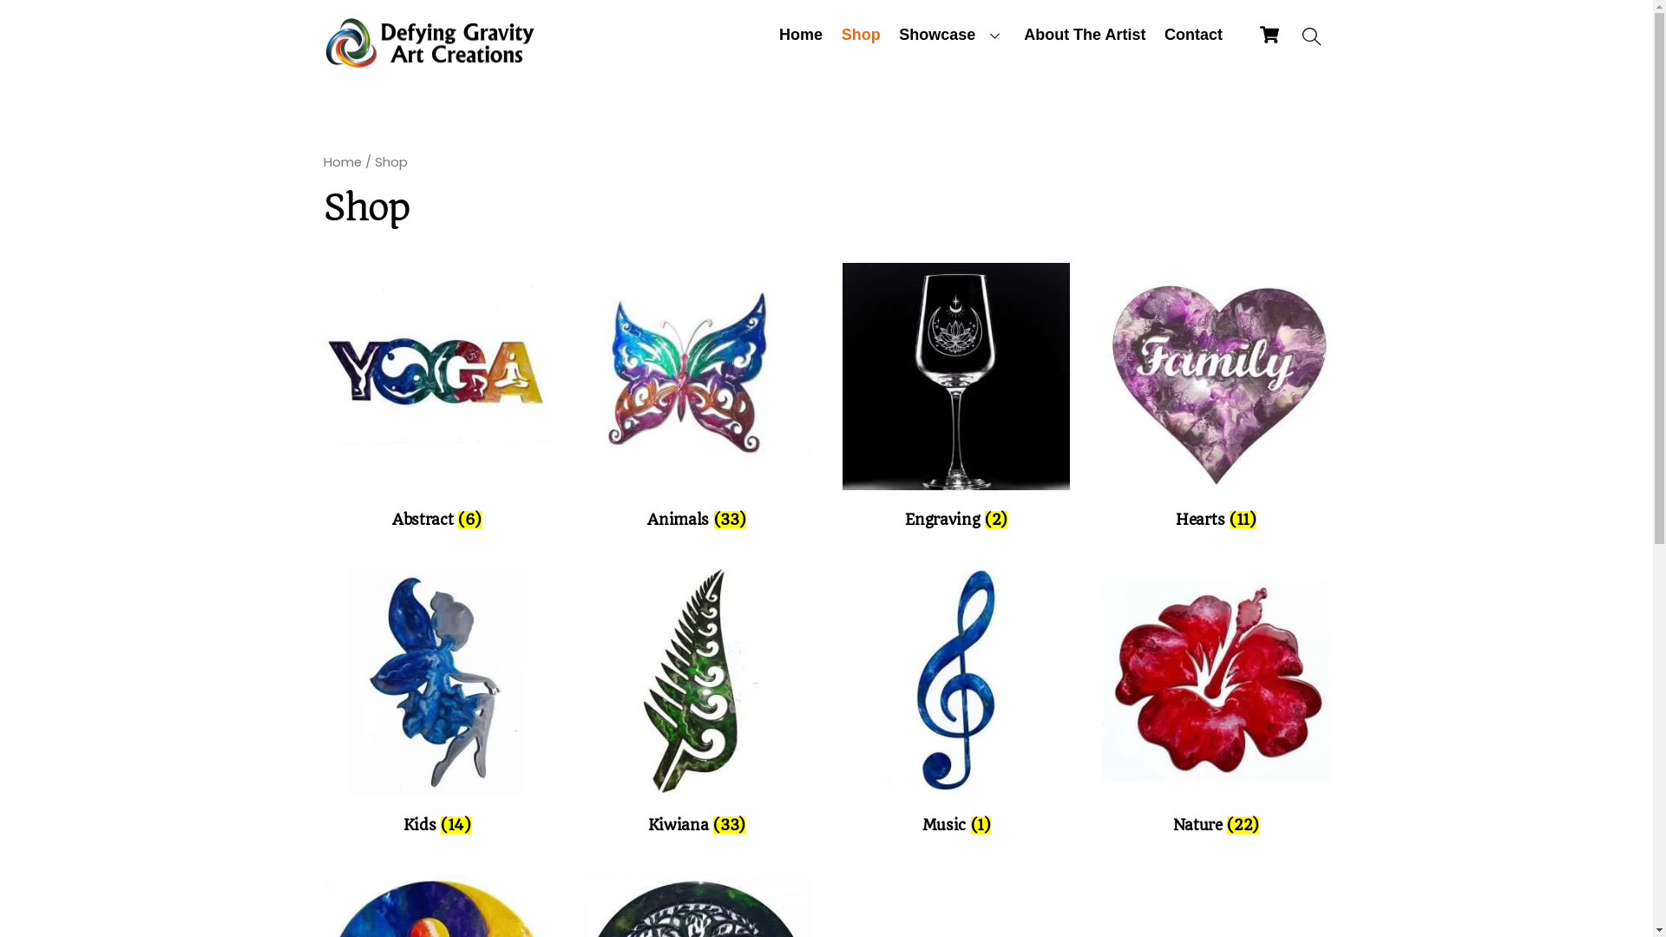 This screenshot has height=937, width=1666. Describe the element at coordinates (1194, 35) in the screenshot. I see `Contact` at that location.